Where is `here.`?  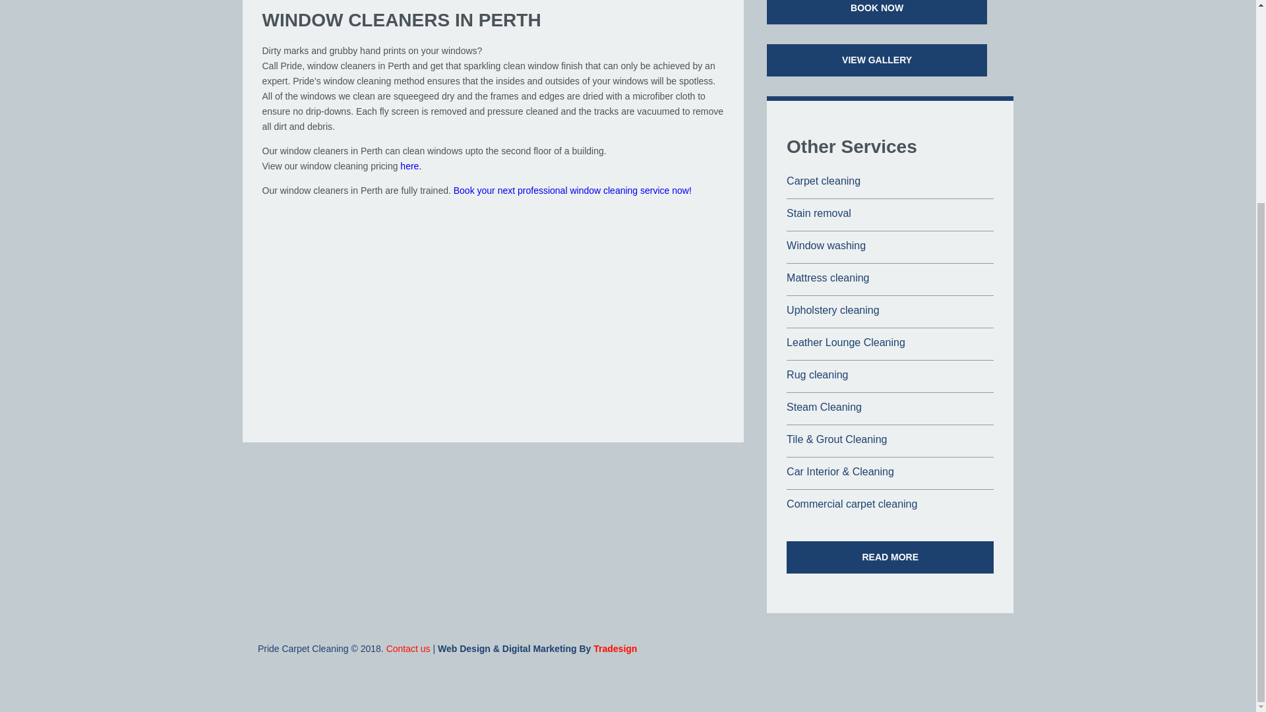 here. is located at coordinates (410, 166).